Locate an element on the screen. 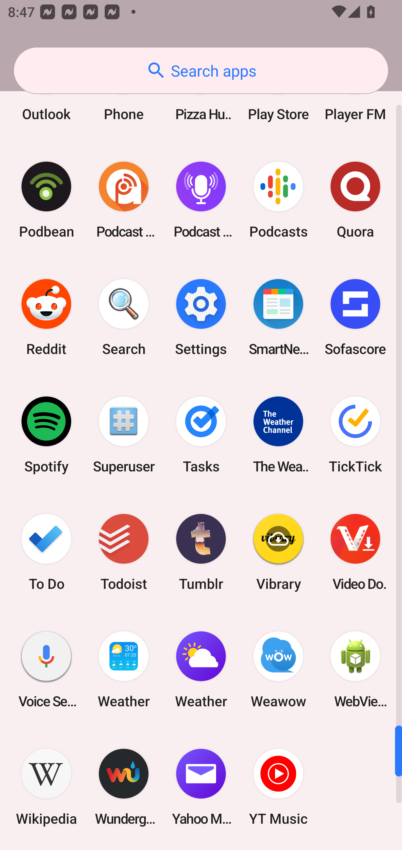  Weawow is located at coordinates (278, 670).